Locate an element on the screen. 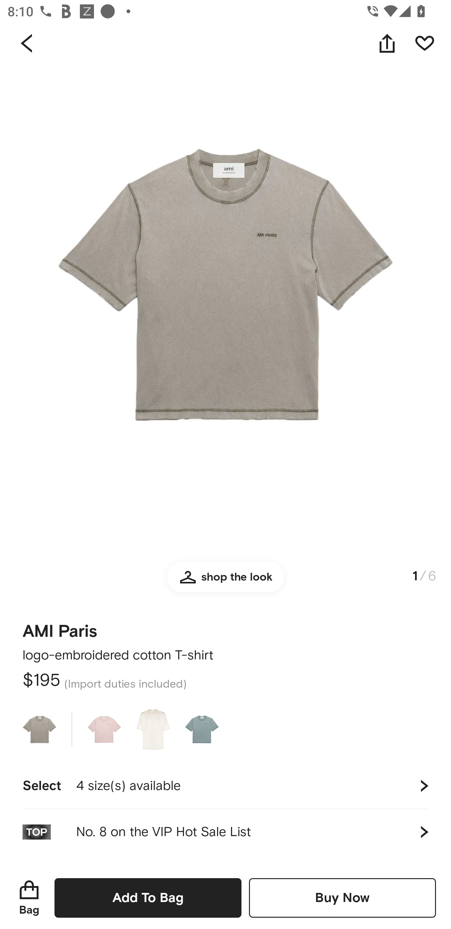 The height and width of the screenshot is (929, 451). AMI Paris is located at coordinates (60, 628).